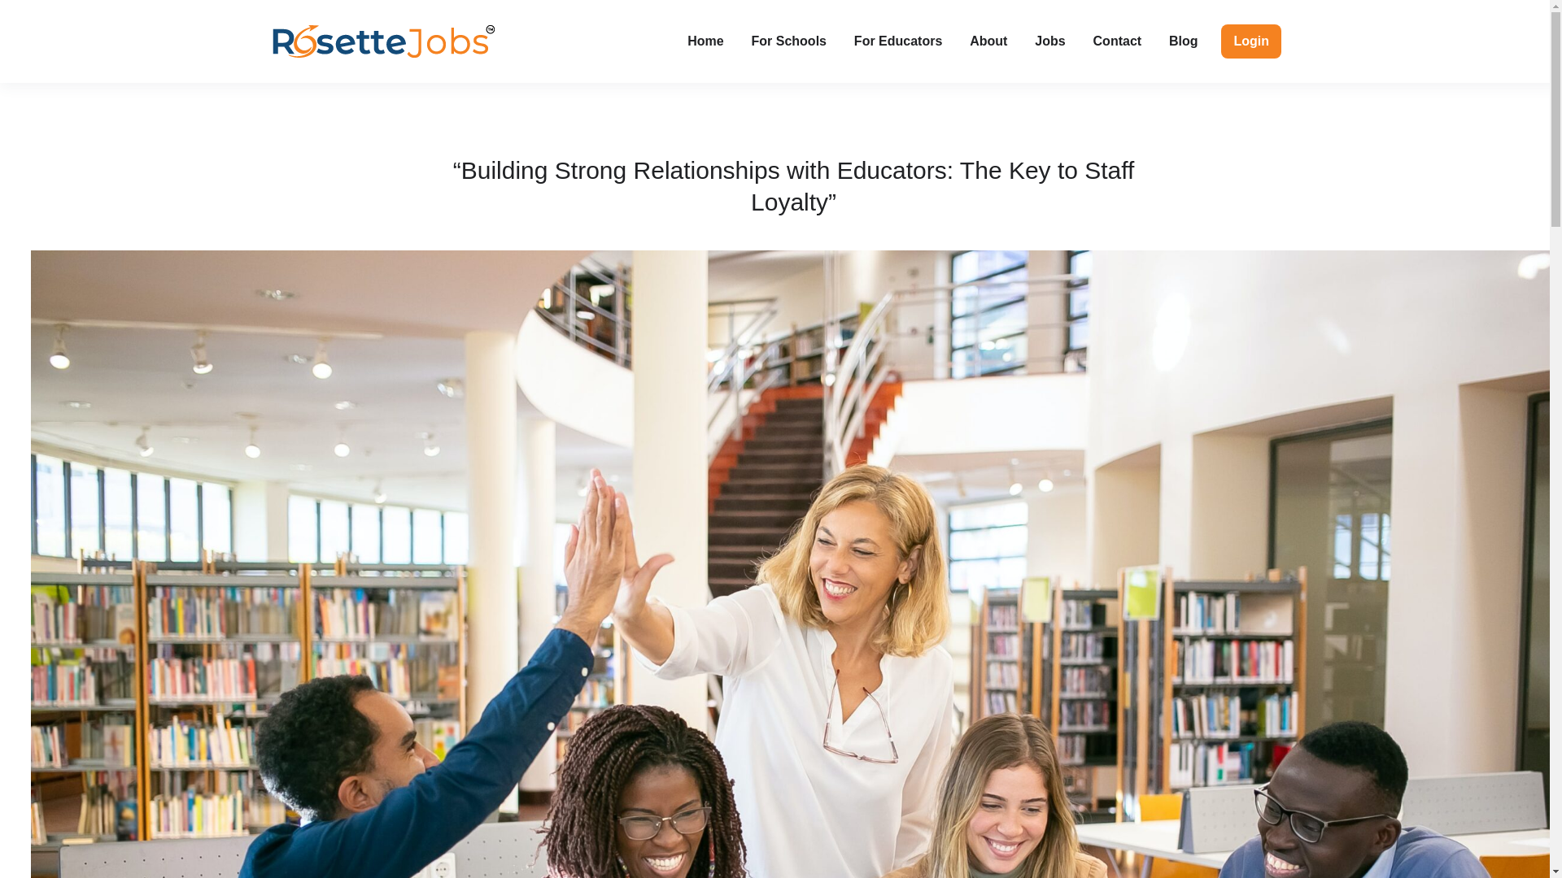  Describe the element at coordinates (1117, 41) in the screenshot. I see `Contact` at that location.